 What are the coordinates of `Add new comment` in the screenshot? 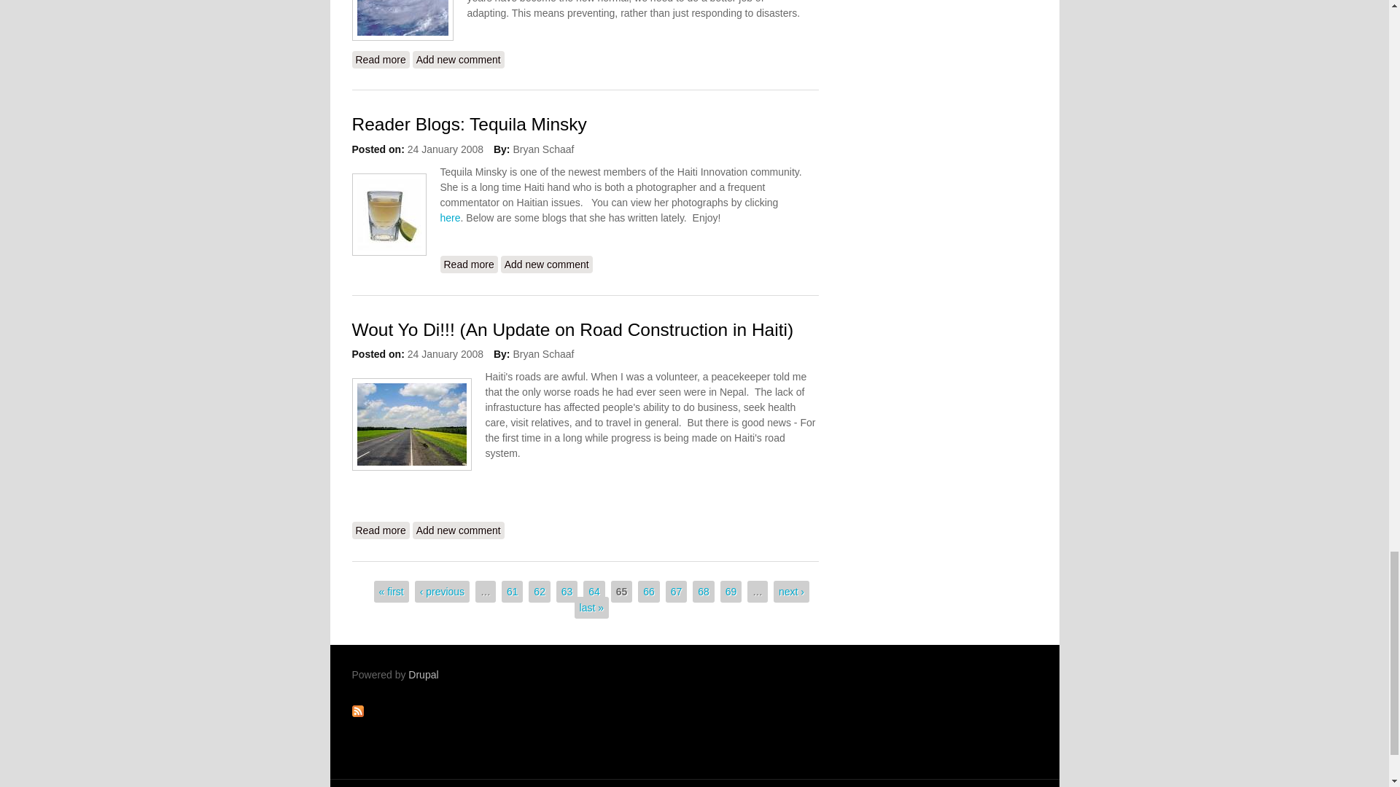 It's located at (458, 530).